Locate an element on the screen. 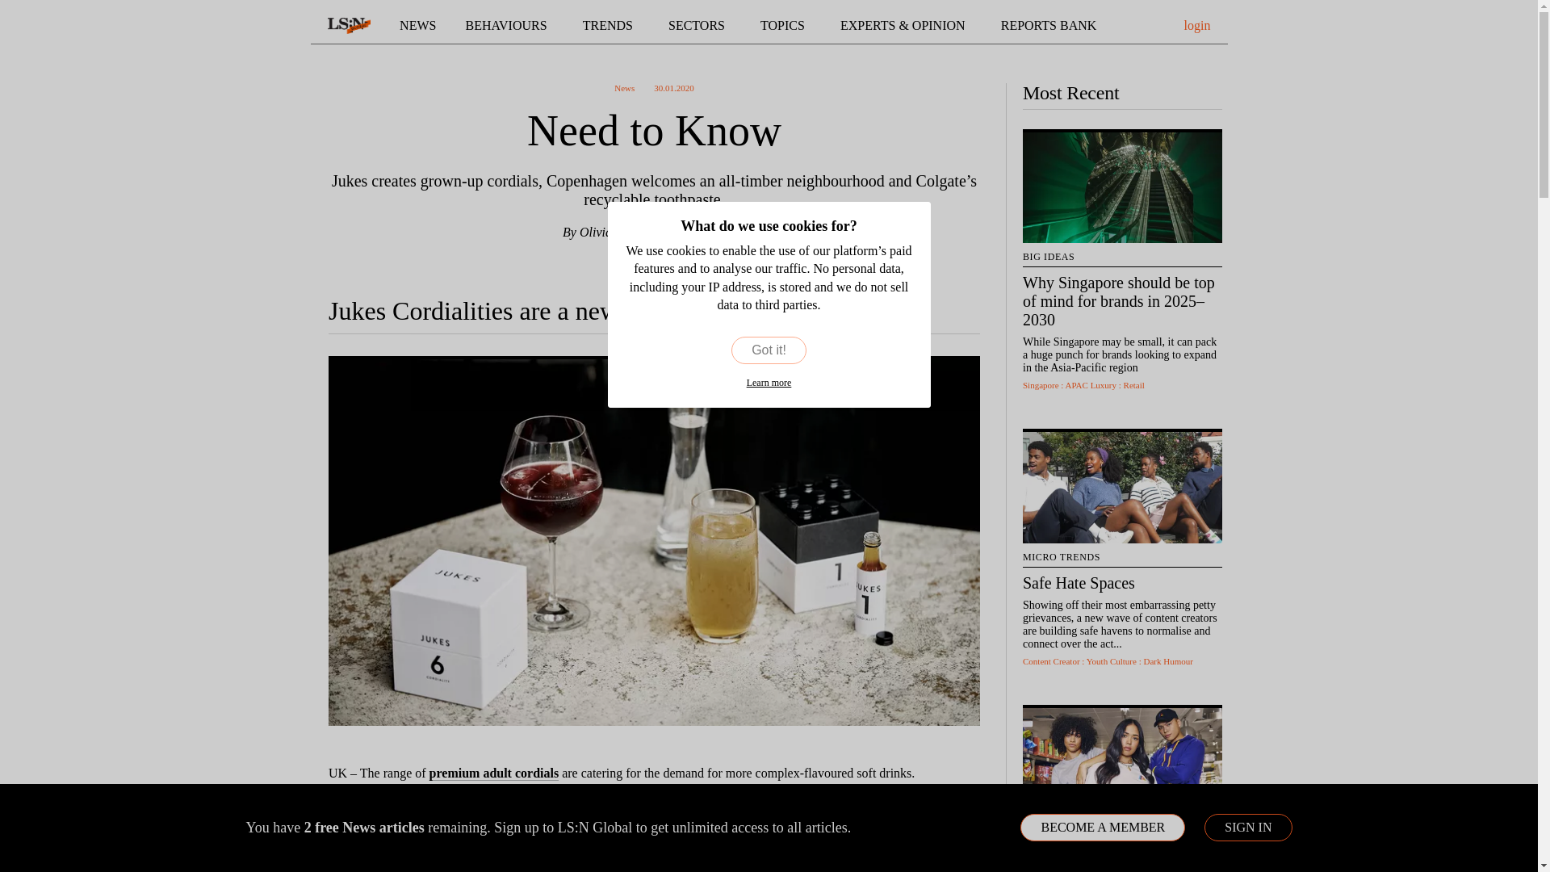 This screenshot has height=872, width=1550. BEHAVIOURS is located at coordinates (509, 26).